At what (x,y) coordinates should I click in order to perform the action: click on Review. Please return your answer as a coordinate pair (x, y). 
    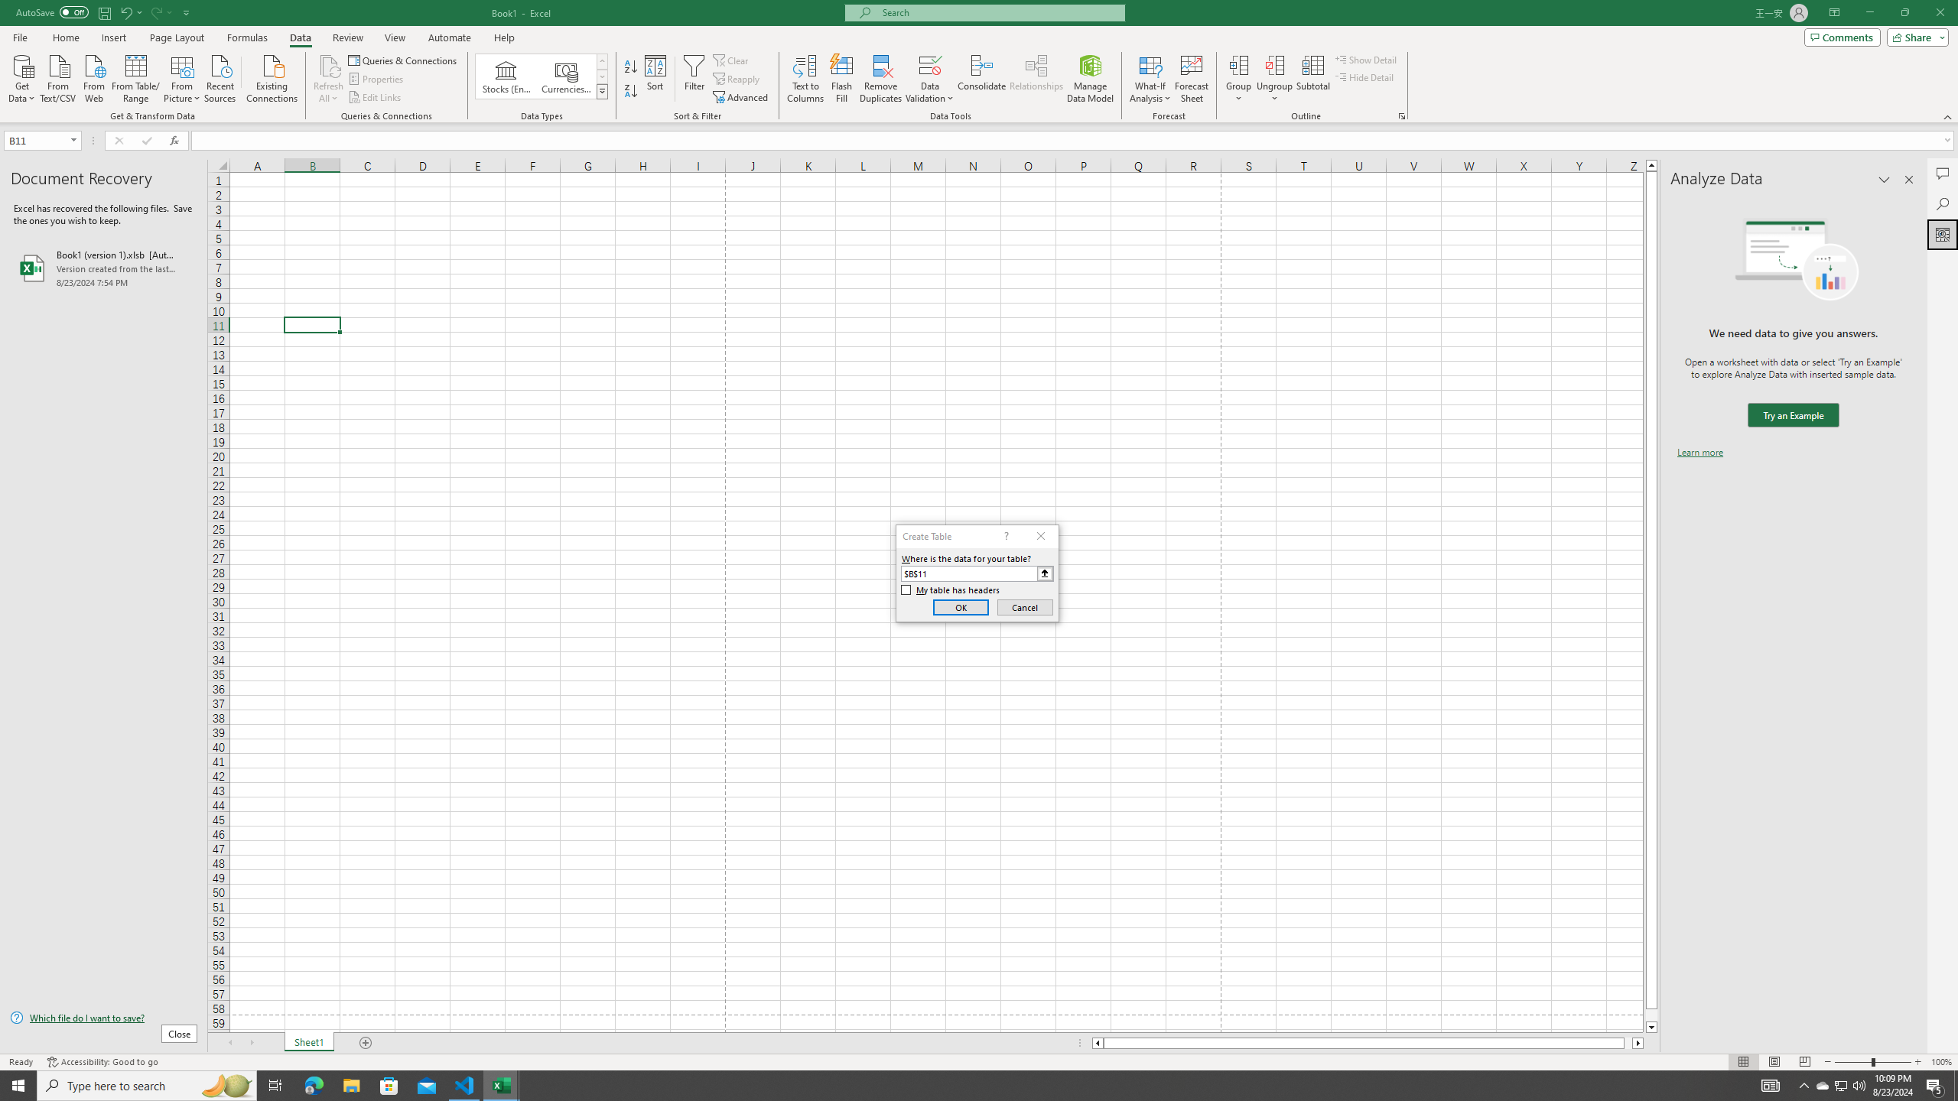
    Looking at the image, I should click on (347, 37).